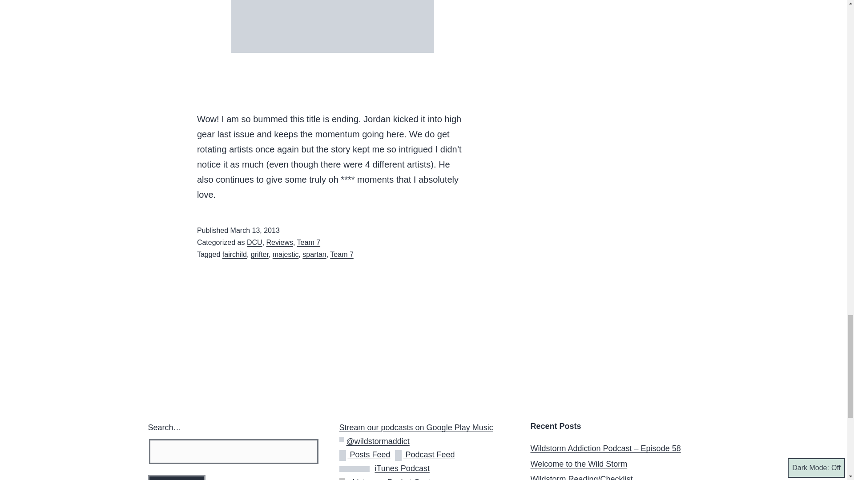 This screenshot has height=480, width=854. I want to click on Podcast RSS Feed, so click(425, 454).